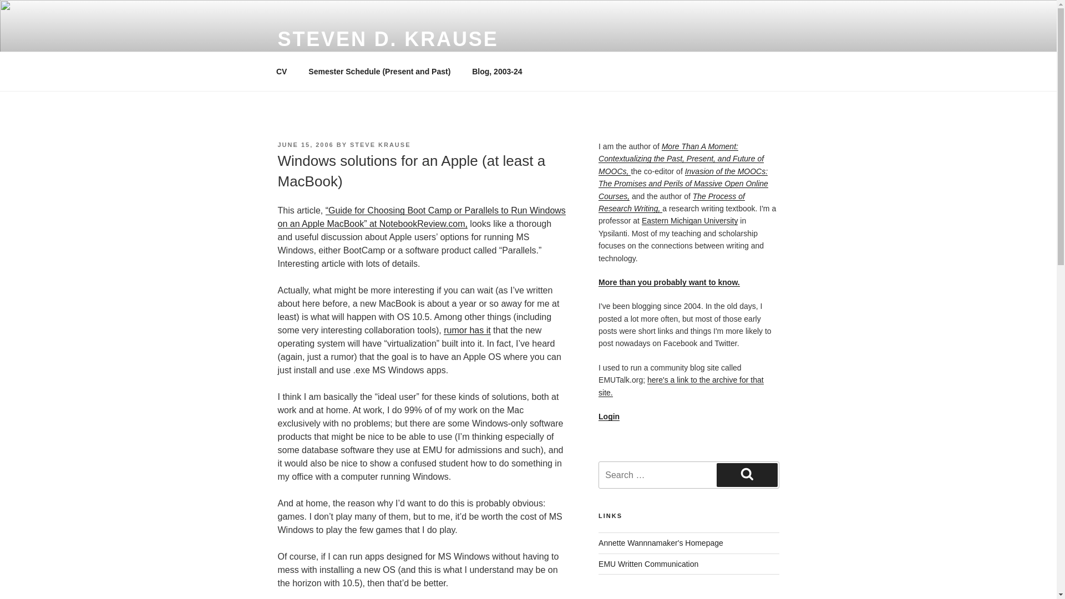 The width and height of the screenshot is (1065, 599). Describe the element at coordinates (669, 282) in the screenshot. I see `More than you probably want to know.` at that location.